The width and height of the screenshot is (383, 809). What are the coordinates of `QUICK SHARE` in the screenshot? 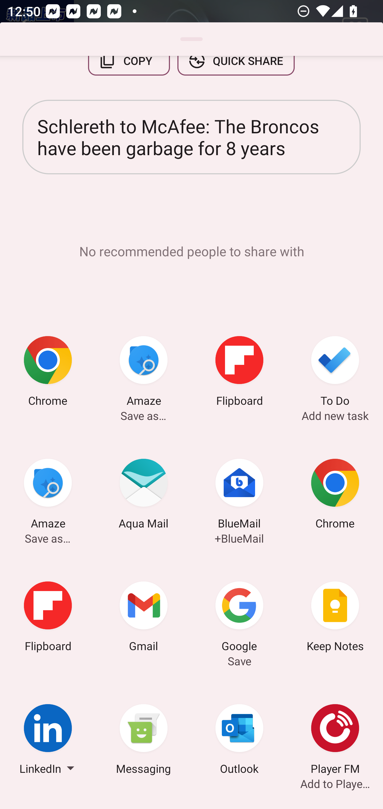 It's located at (236, 69).